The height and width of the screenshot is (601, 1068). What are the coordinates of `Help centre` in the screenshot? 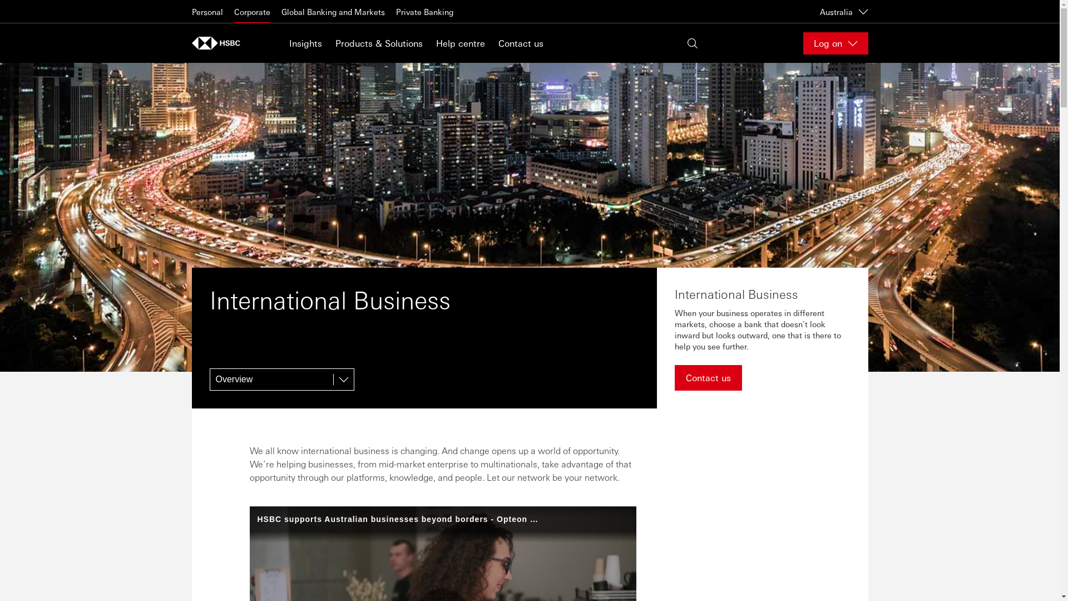 It's located at (461, 43).